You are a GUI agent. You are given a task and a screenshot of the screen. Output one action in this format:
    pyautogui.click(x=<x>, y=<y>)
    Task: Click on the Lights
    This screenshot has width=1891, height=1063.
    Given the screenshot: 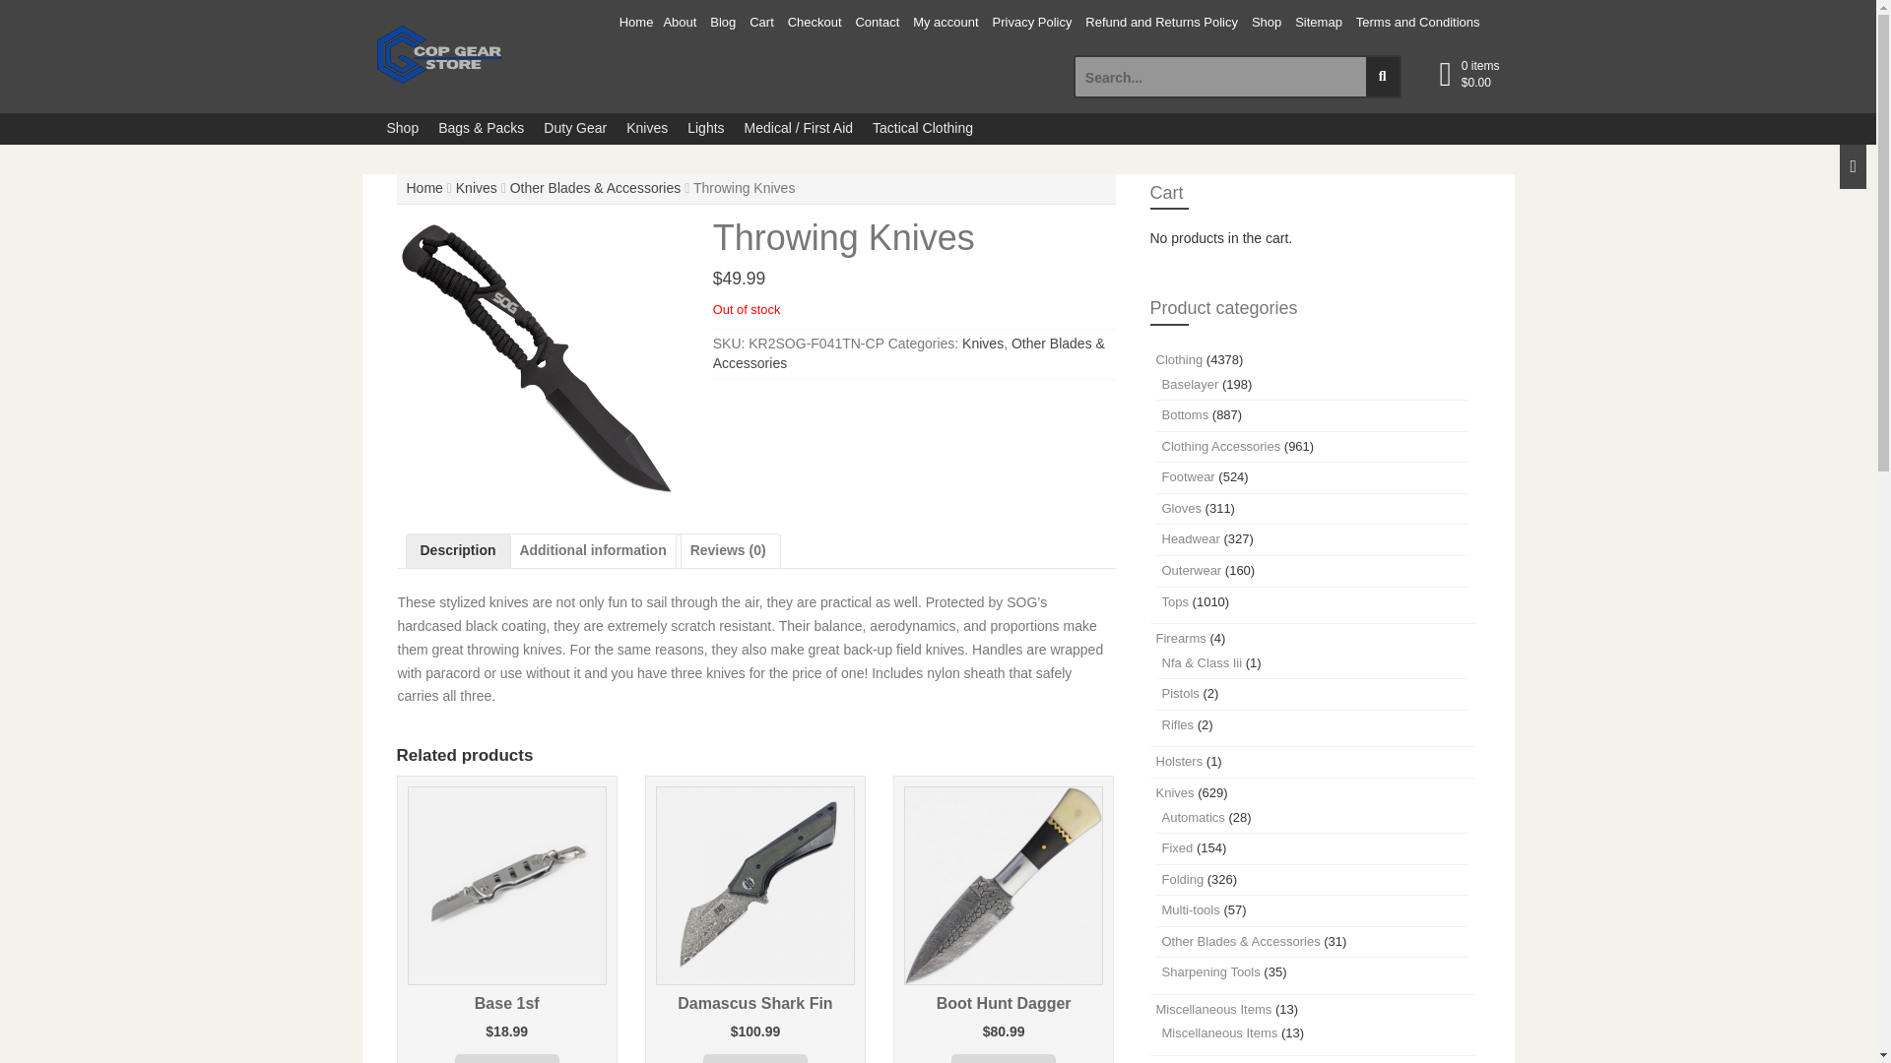 What is the action you would take?
    pyautogui.click(x=705, y=128)
    